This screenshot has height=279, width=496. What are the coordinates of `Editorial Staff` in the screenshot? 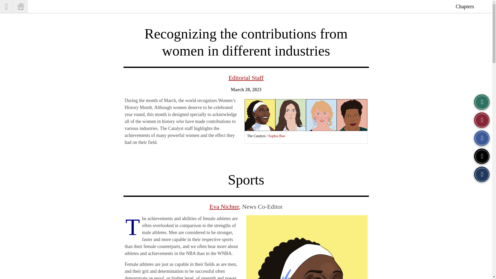 It's located at (246, 78).